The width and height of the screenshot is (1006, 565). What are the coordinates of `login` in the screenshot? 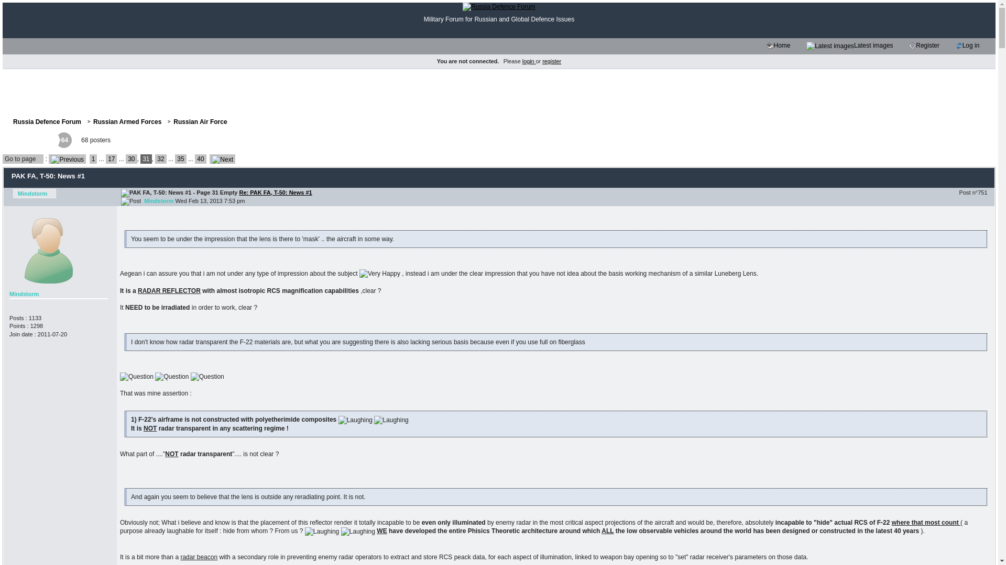 It's located at (529, 61).